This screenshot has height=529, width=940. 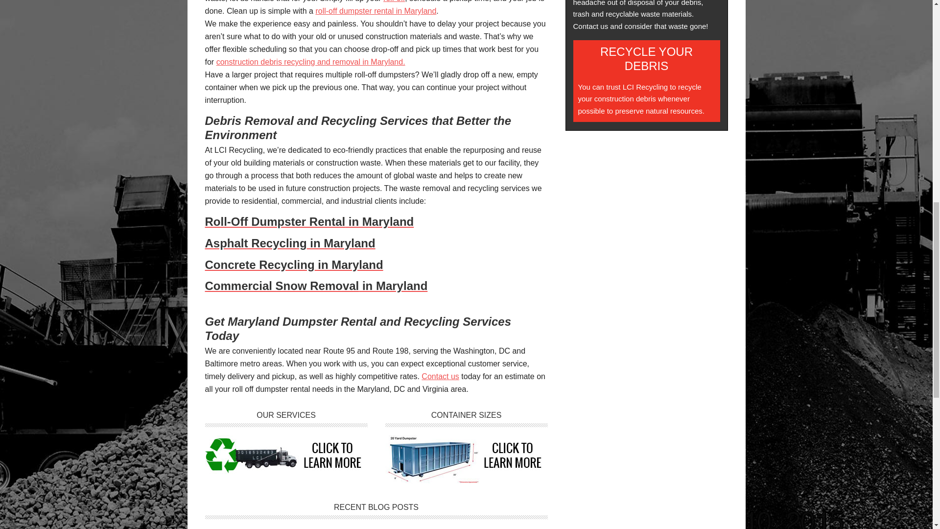 What do you see at coordinates (310, 62) in the screenshot?
I see `construction debris recycling and removal in Maryland.` at bounding box center [310, 62].